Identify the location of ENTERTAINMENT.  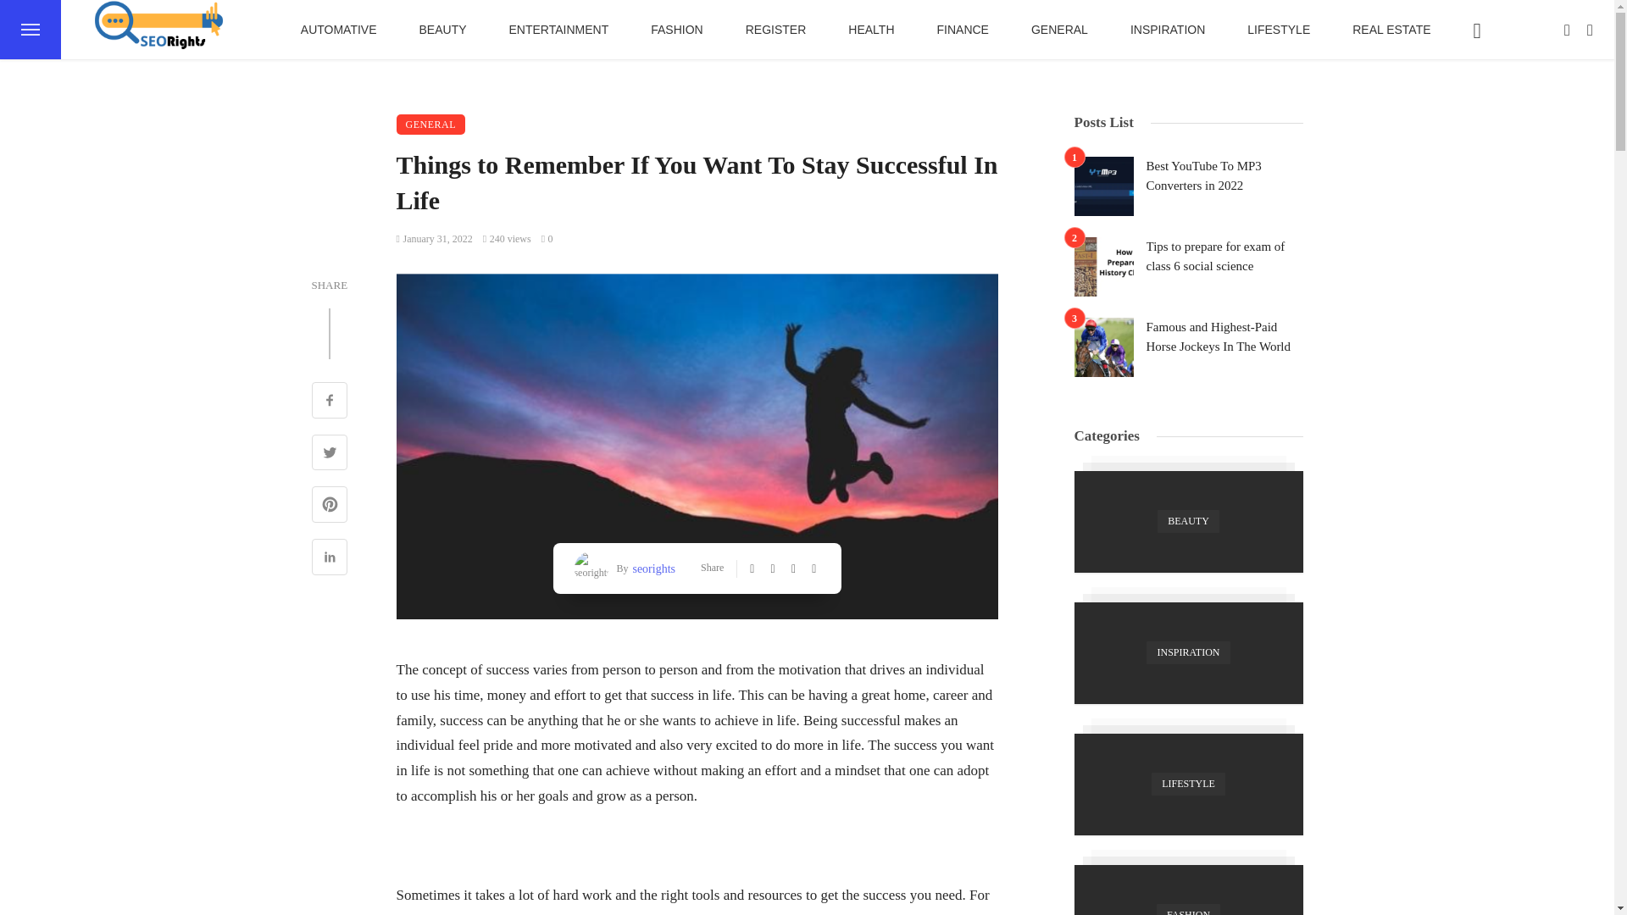
(559, 30).